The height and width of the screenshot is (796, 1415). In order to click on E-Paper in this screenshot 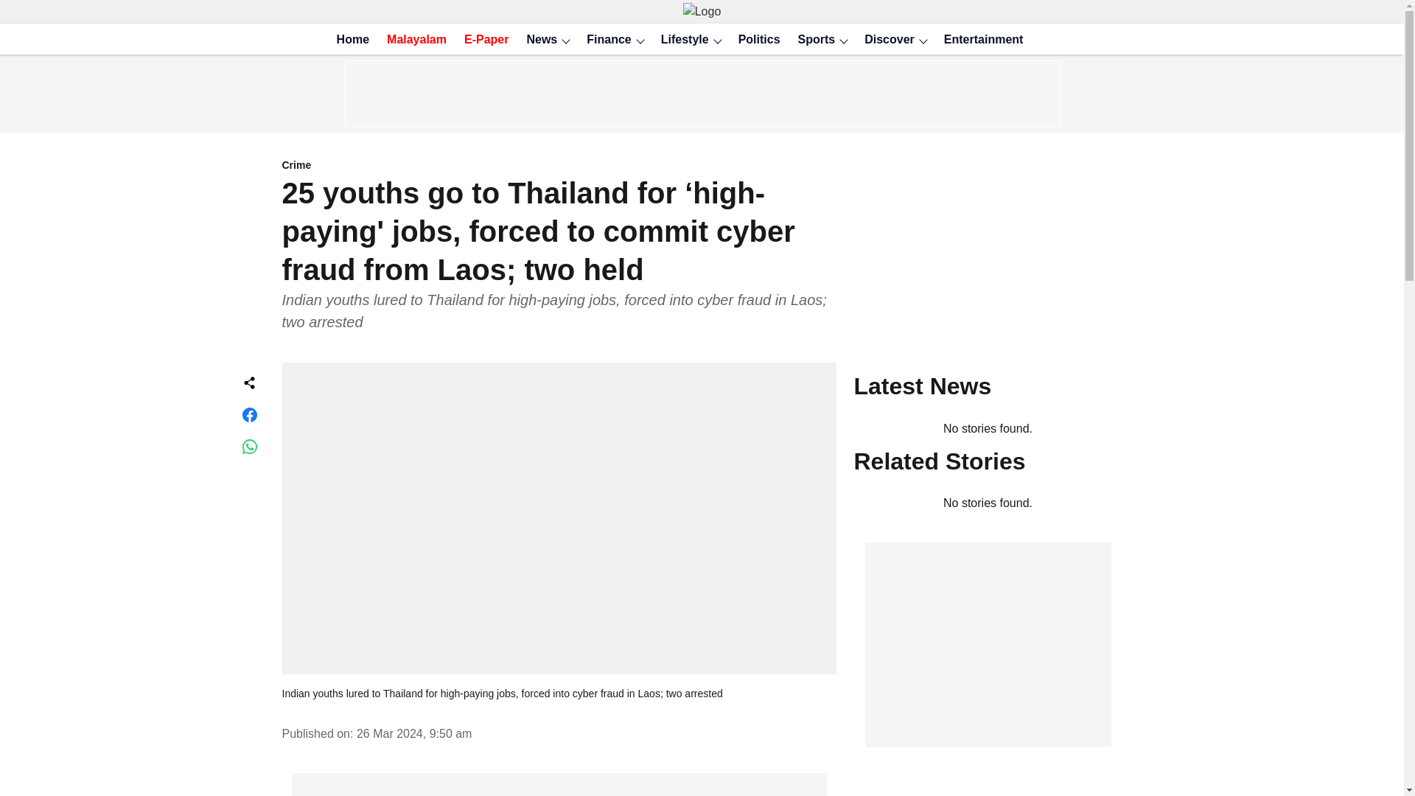, I will do `click(482, 40)`.